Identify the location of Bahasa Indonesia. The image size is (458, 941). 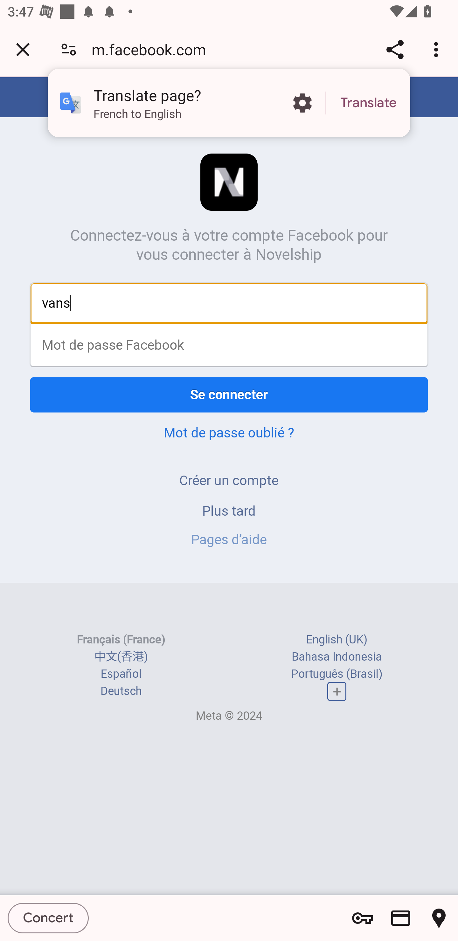
(337, 656).